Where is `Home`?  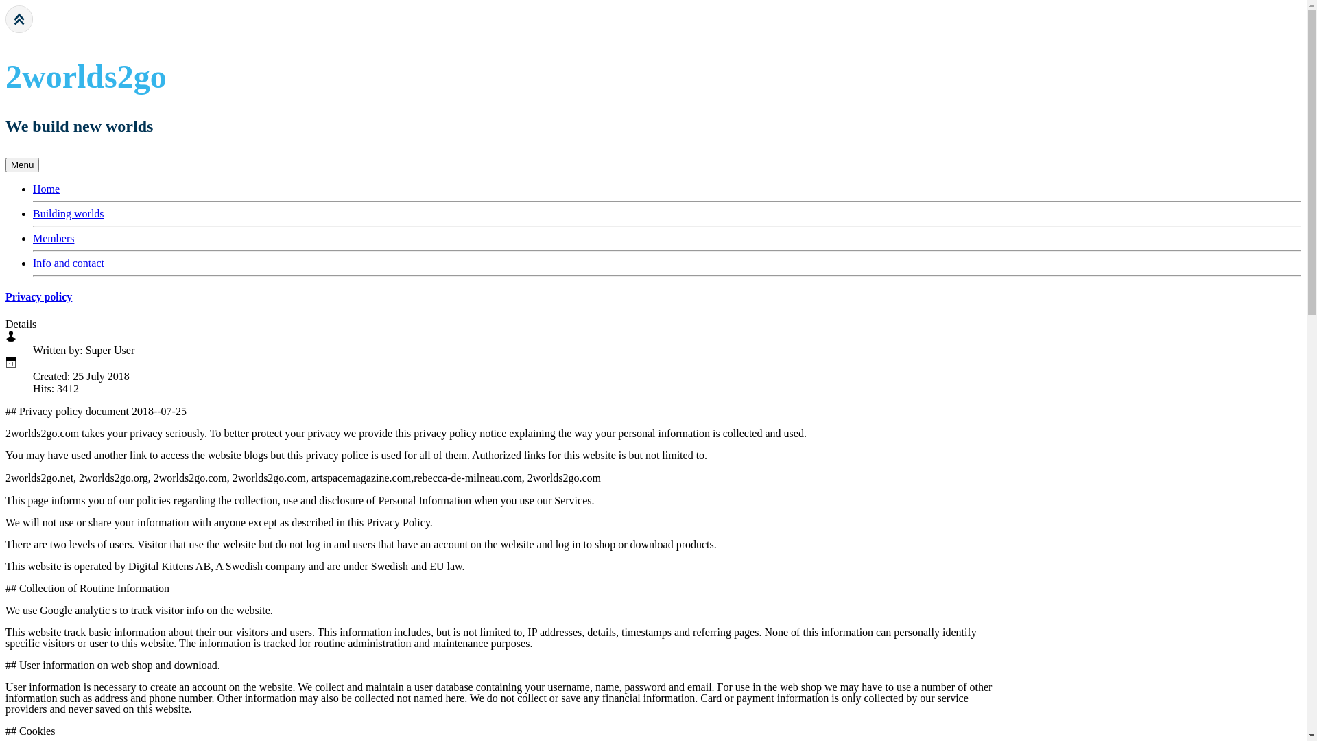 Home is located at coordinates (47, 189).